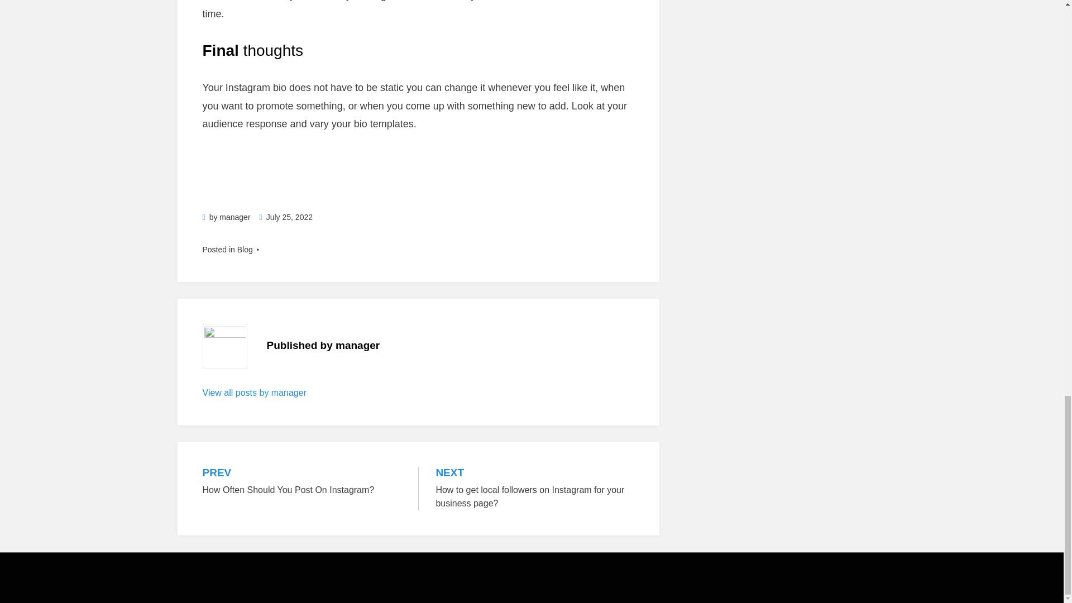 Image resolution: width=1072 pixels, height=603 pixels. I want to click on WordPress, so click(234, 217).